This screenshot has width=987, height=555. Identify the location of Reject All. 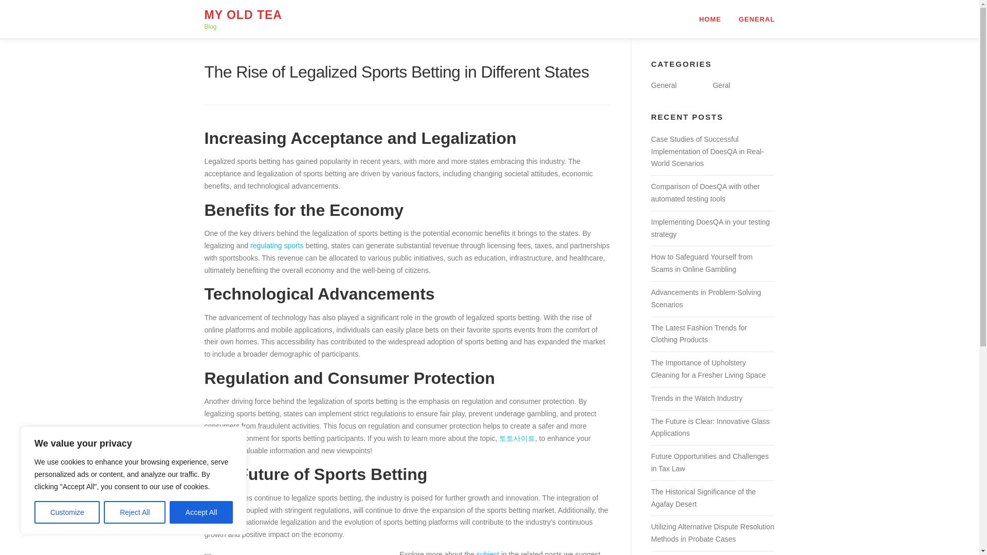
(135, 512).